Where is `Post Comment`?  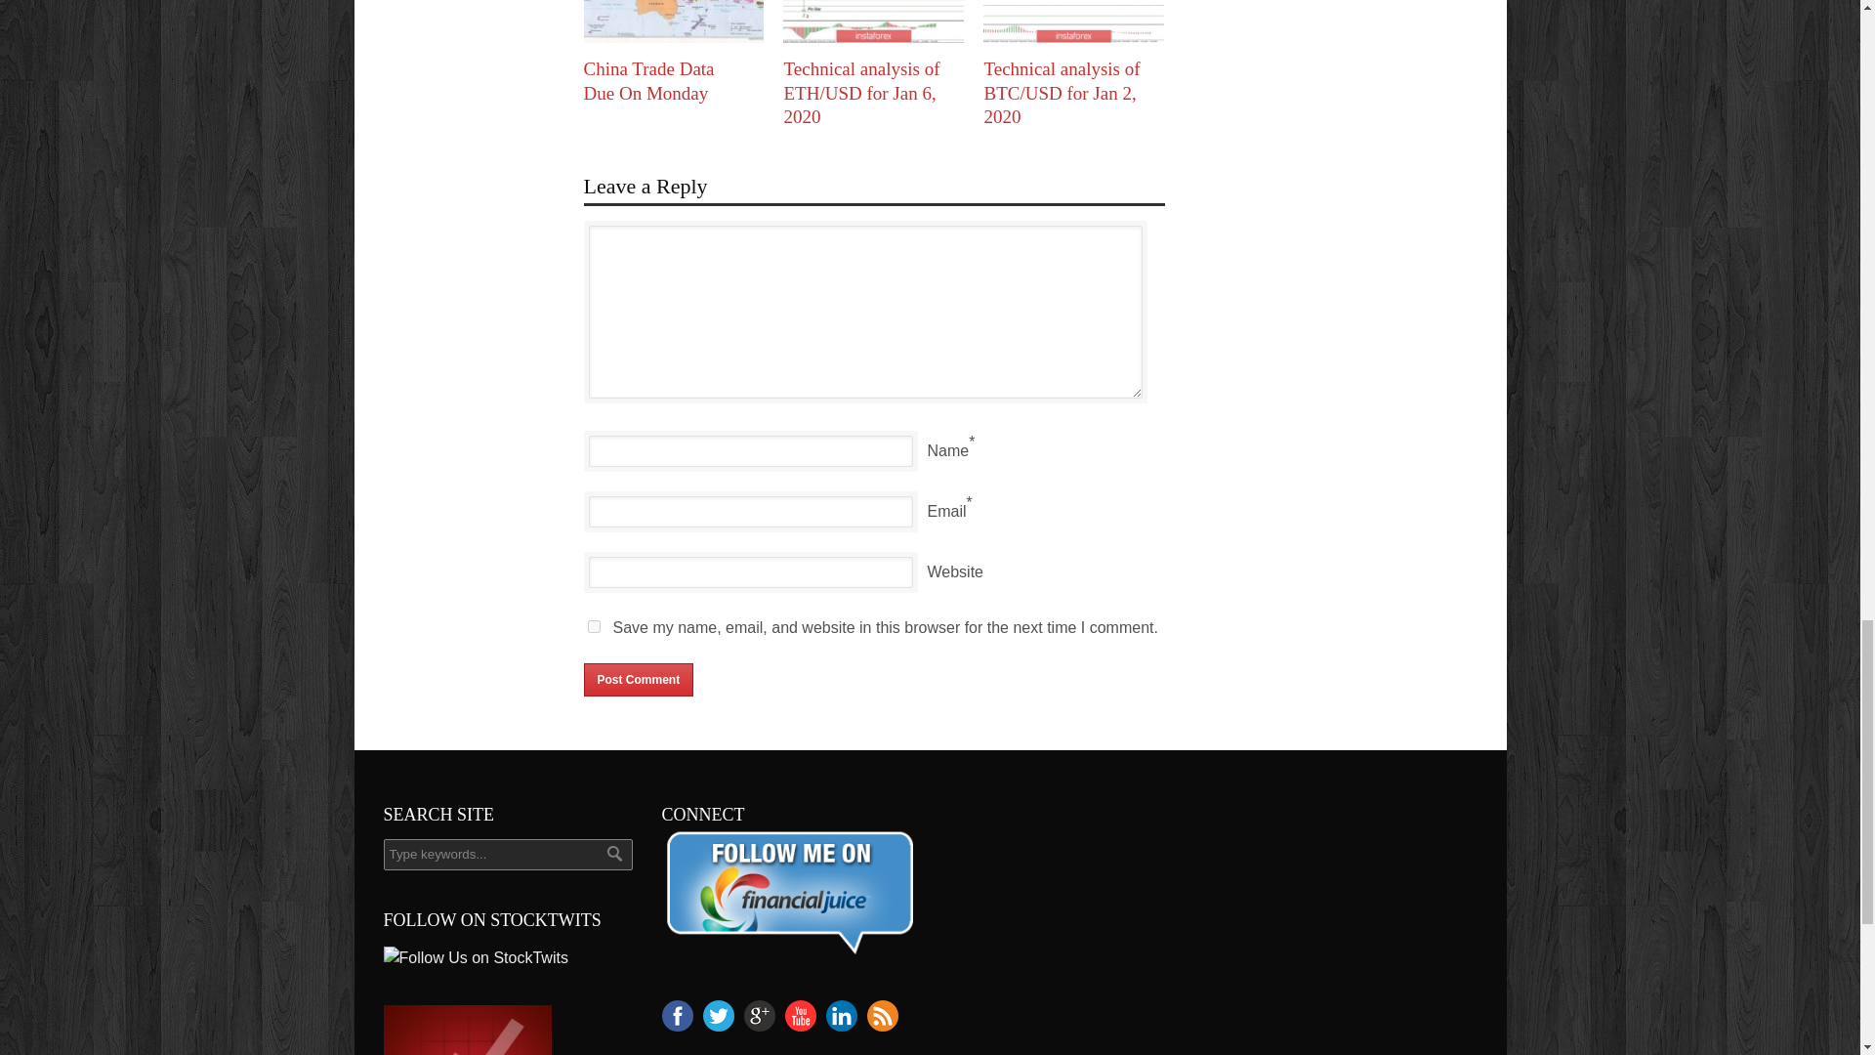 Post Comment is located at coordinates (639, 680).